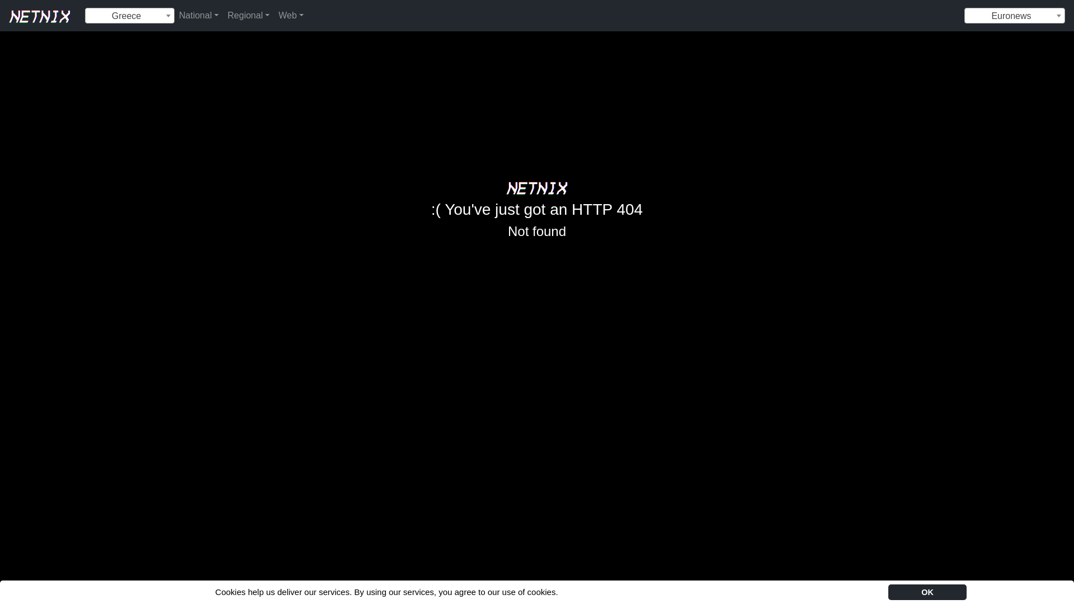 Image resolution: width=1074 pixels, height=604 pixels. Describe the element at coordinates (291, 15) in the screenshot. I see `Web` at that location.